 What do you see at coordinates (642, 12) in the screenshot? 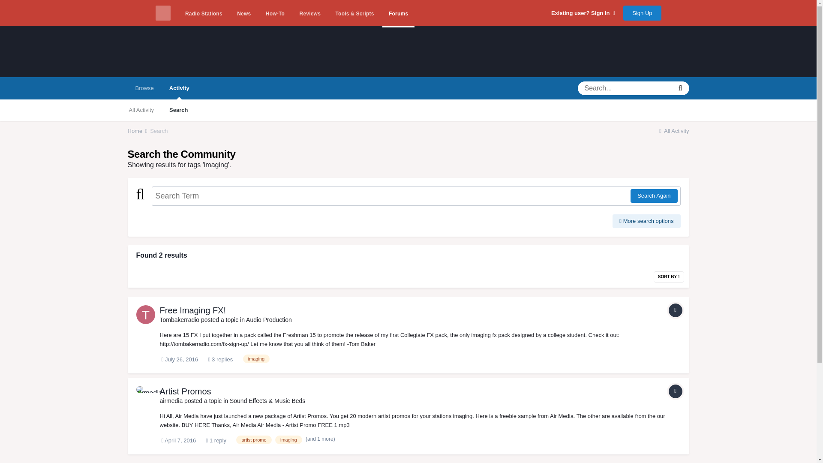
I see `Sign Up` at bounding box center [642, 12].